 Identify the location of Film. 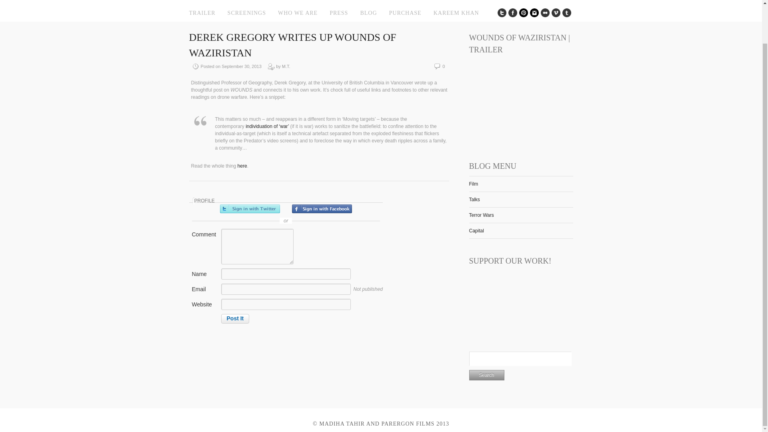
(473, 184).